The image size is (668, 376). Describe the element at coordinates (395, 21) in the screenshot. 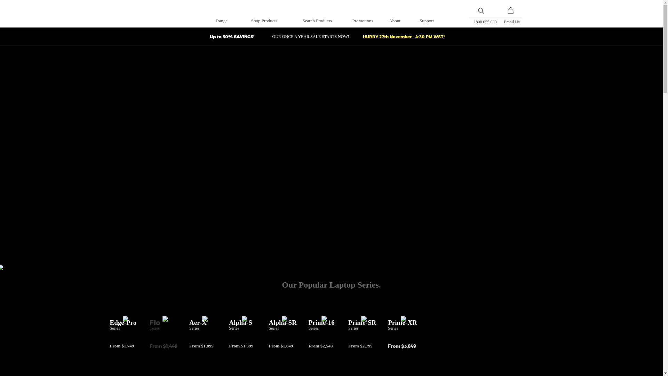

I see `About` at that location.